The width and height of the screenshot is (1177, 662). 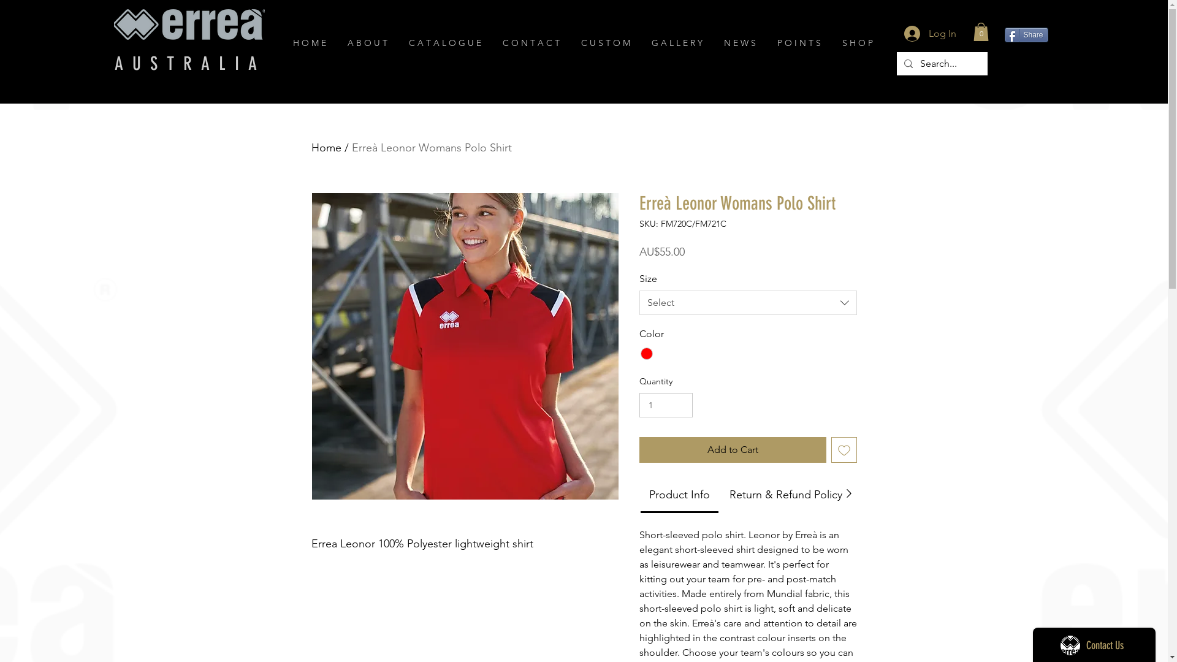 What do you see at coordinates (446, 43) in the screenshot?
I see `C A T A L O G U E` at bounding box center [446, 43].